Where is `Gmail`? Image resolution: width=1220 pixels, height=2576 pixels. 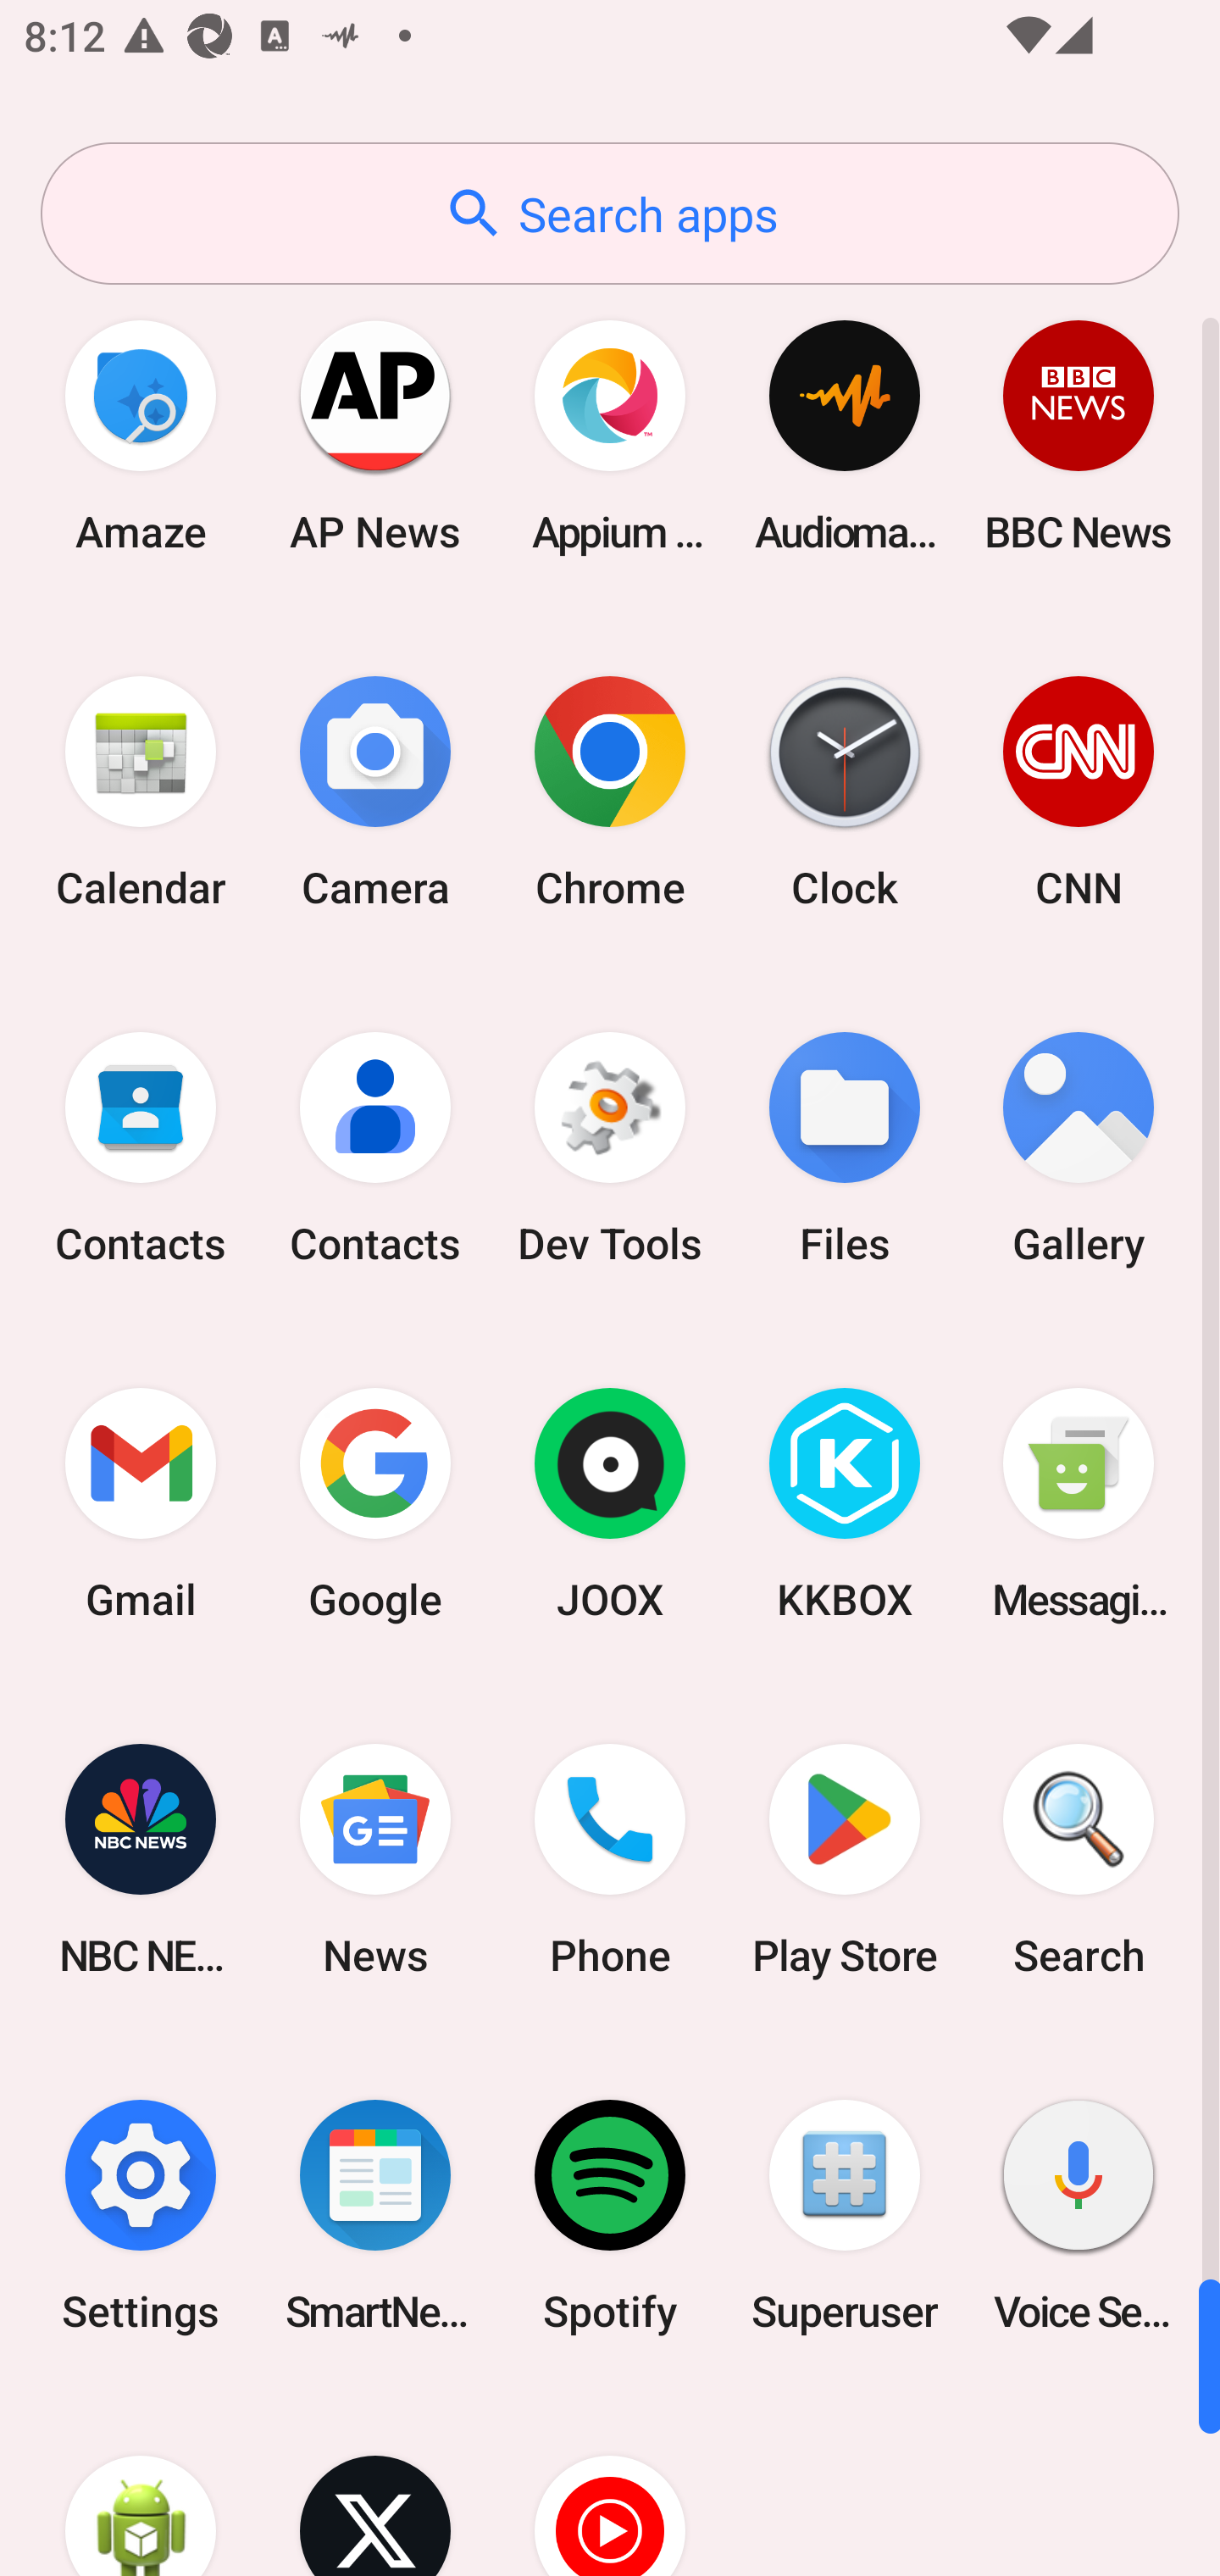 Gmail is located at coordinates (141, 1504).